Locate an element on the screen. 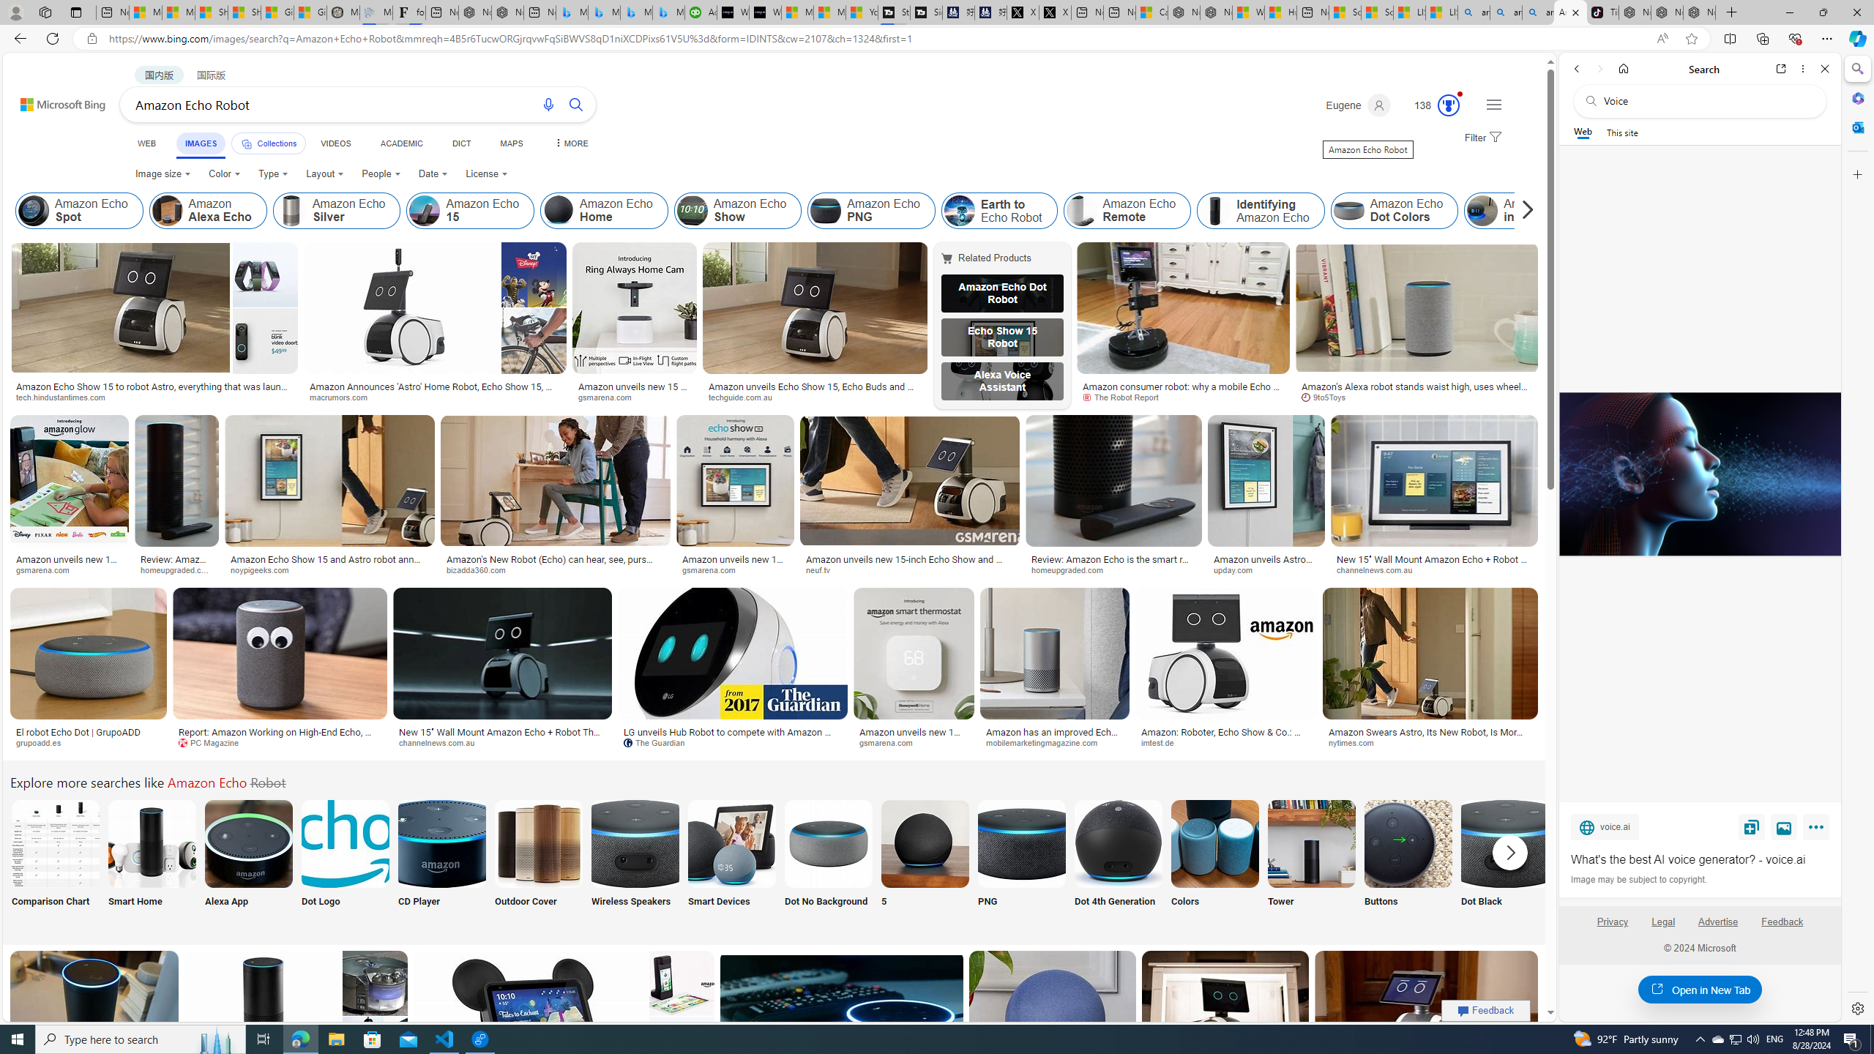 The image size is (1874, 1054). Open link in new tab is located at coordinates (1781, 69).